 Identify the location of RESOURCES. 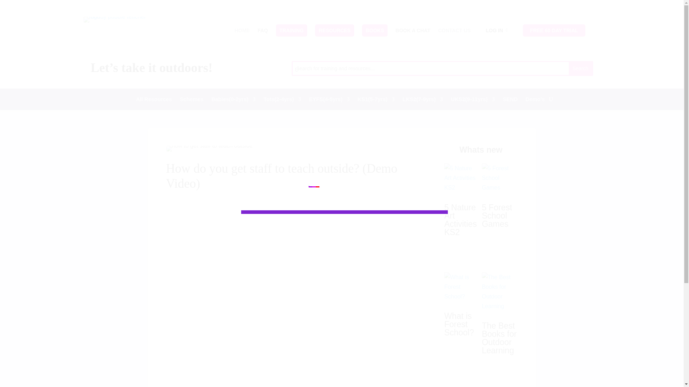
(334, 30).